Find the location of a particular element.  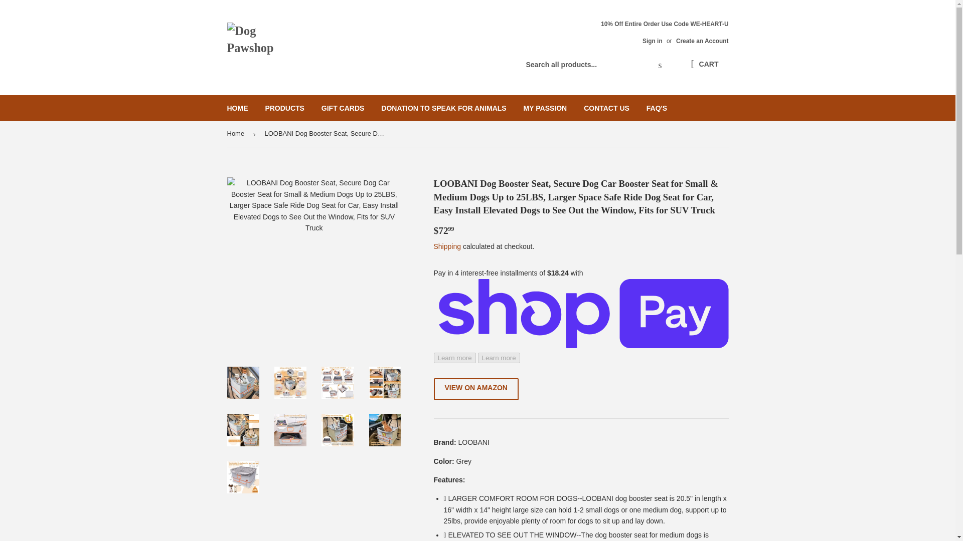

CART is located at coordinates (704, 64).